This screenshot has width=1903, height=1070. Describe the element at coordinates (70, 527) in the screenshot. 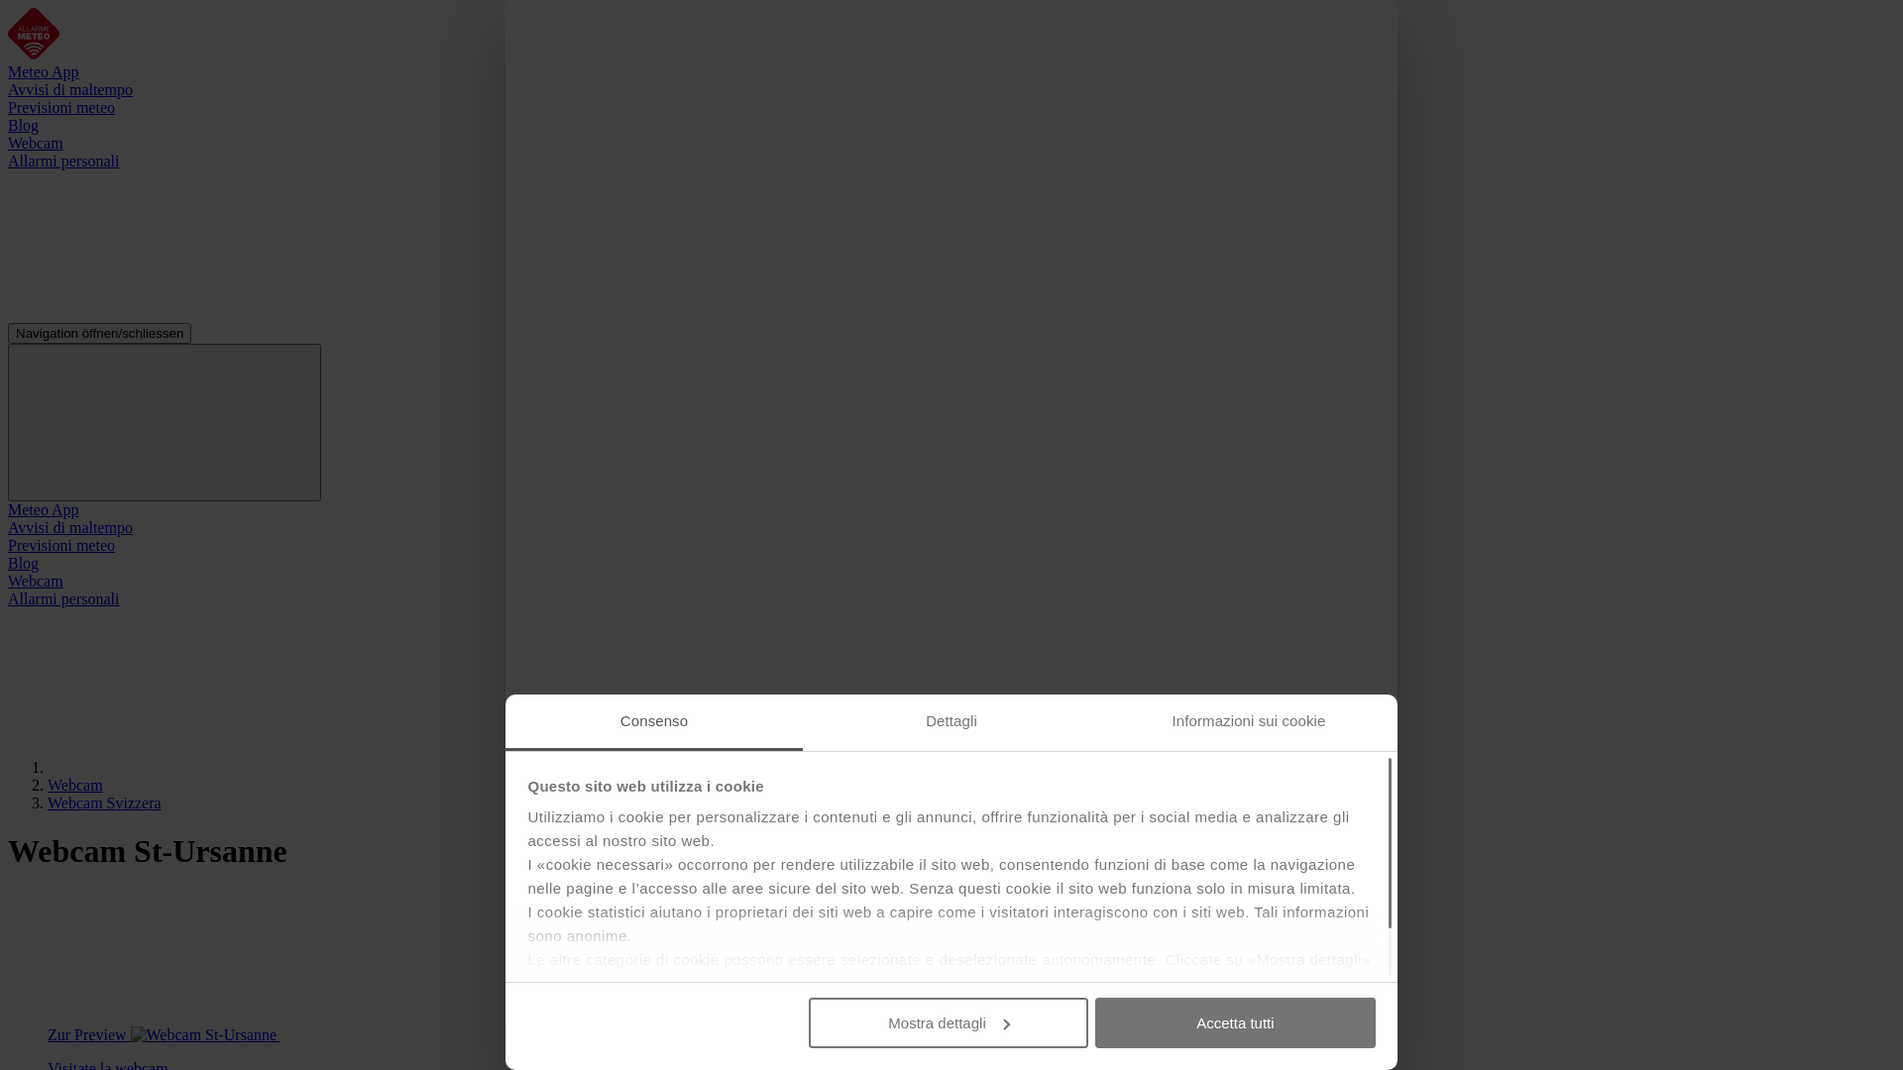

I see `Avvisi di maltempo` at that location.